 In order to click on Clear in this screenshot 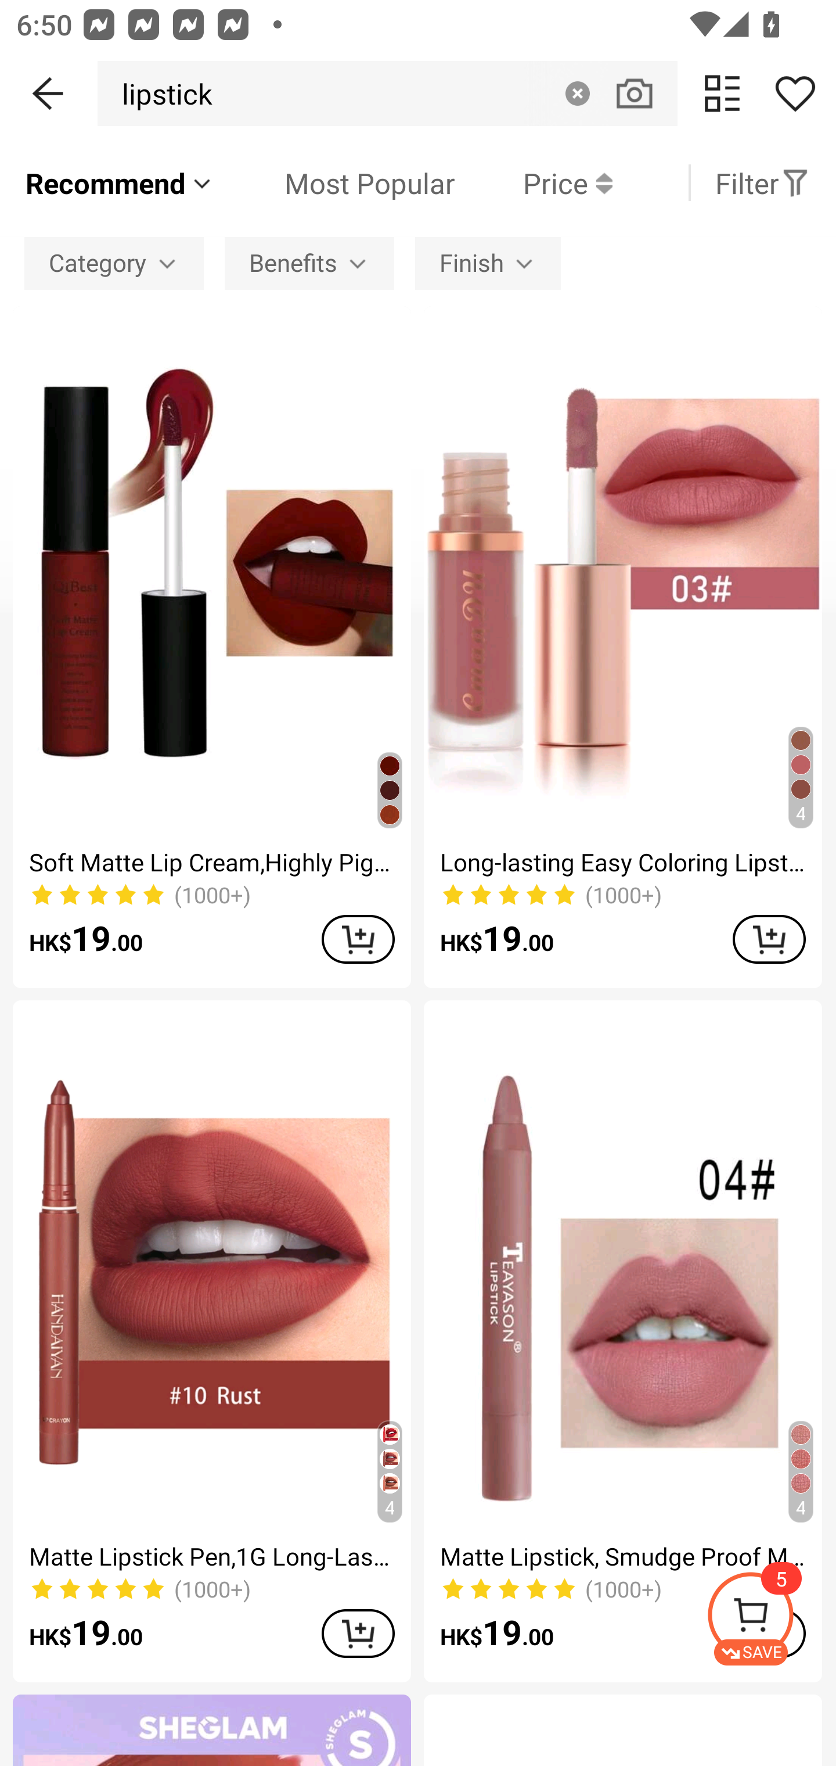, I will do `click(577, 93)`.